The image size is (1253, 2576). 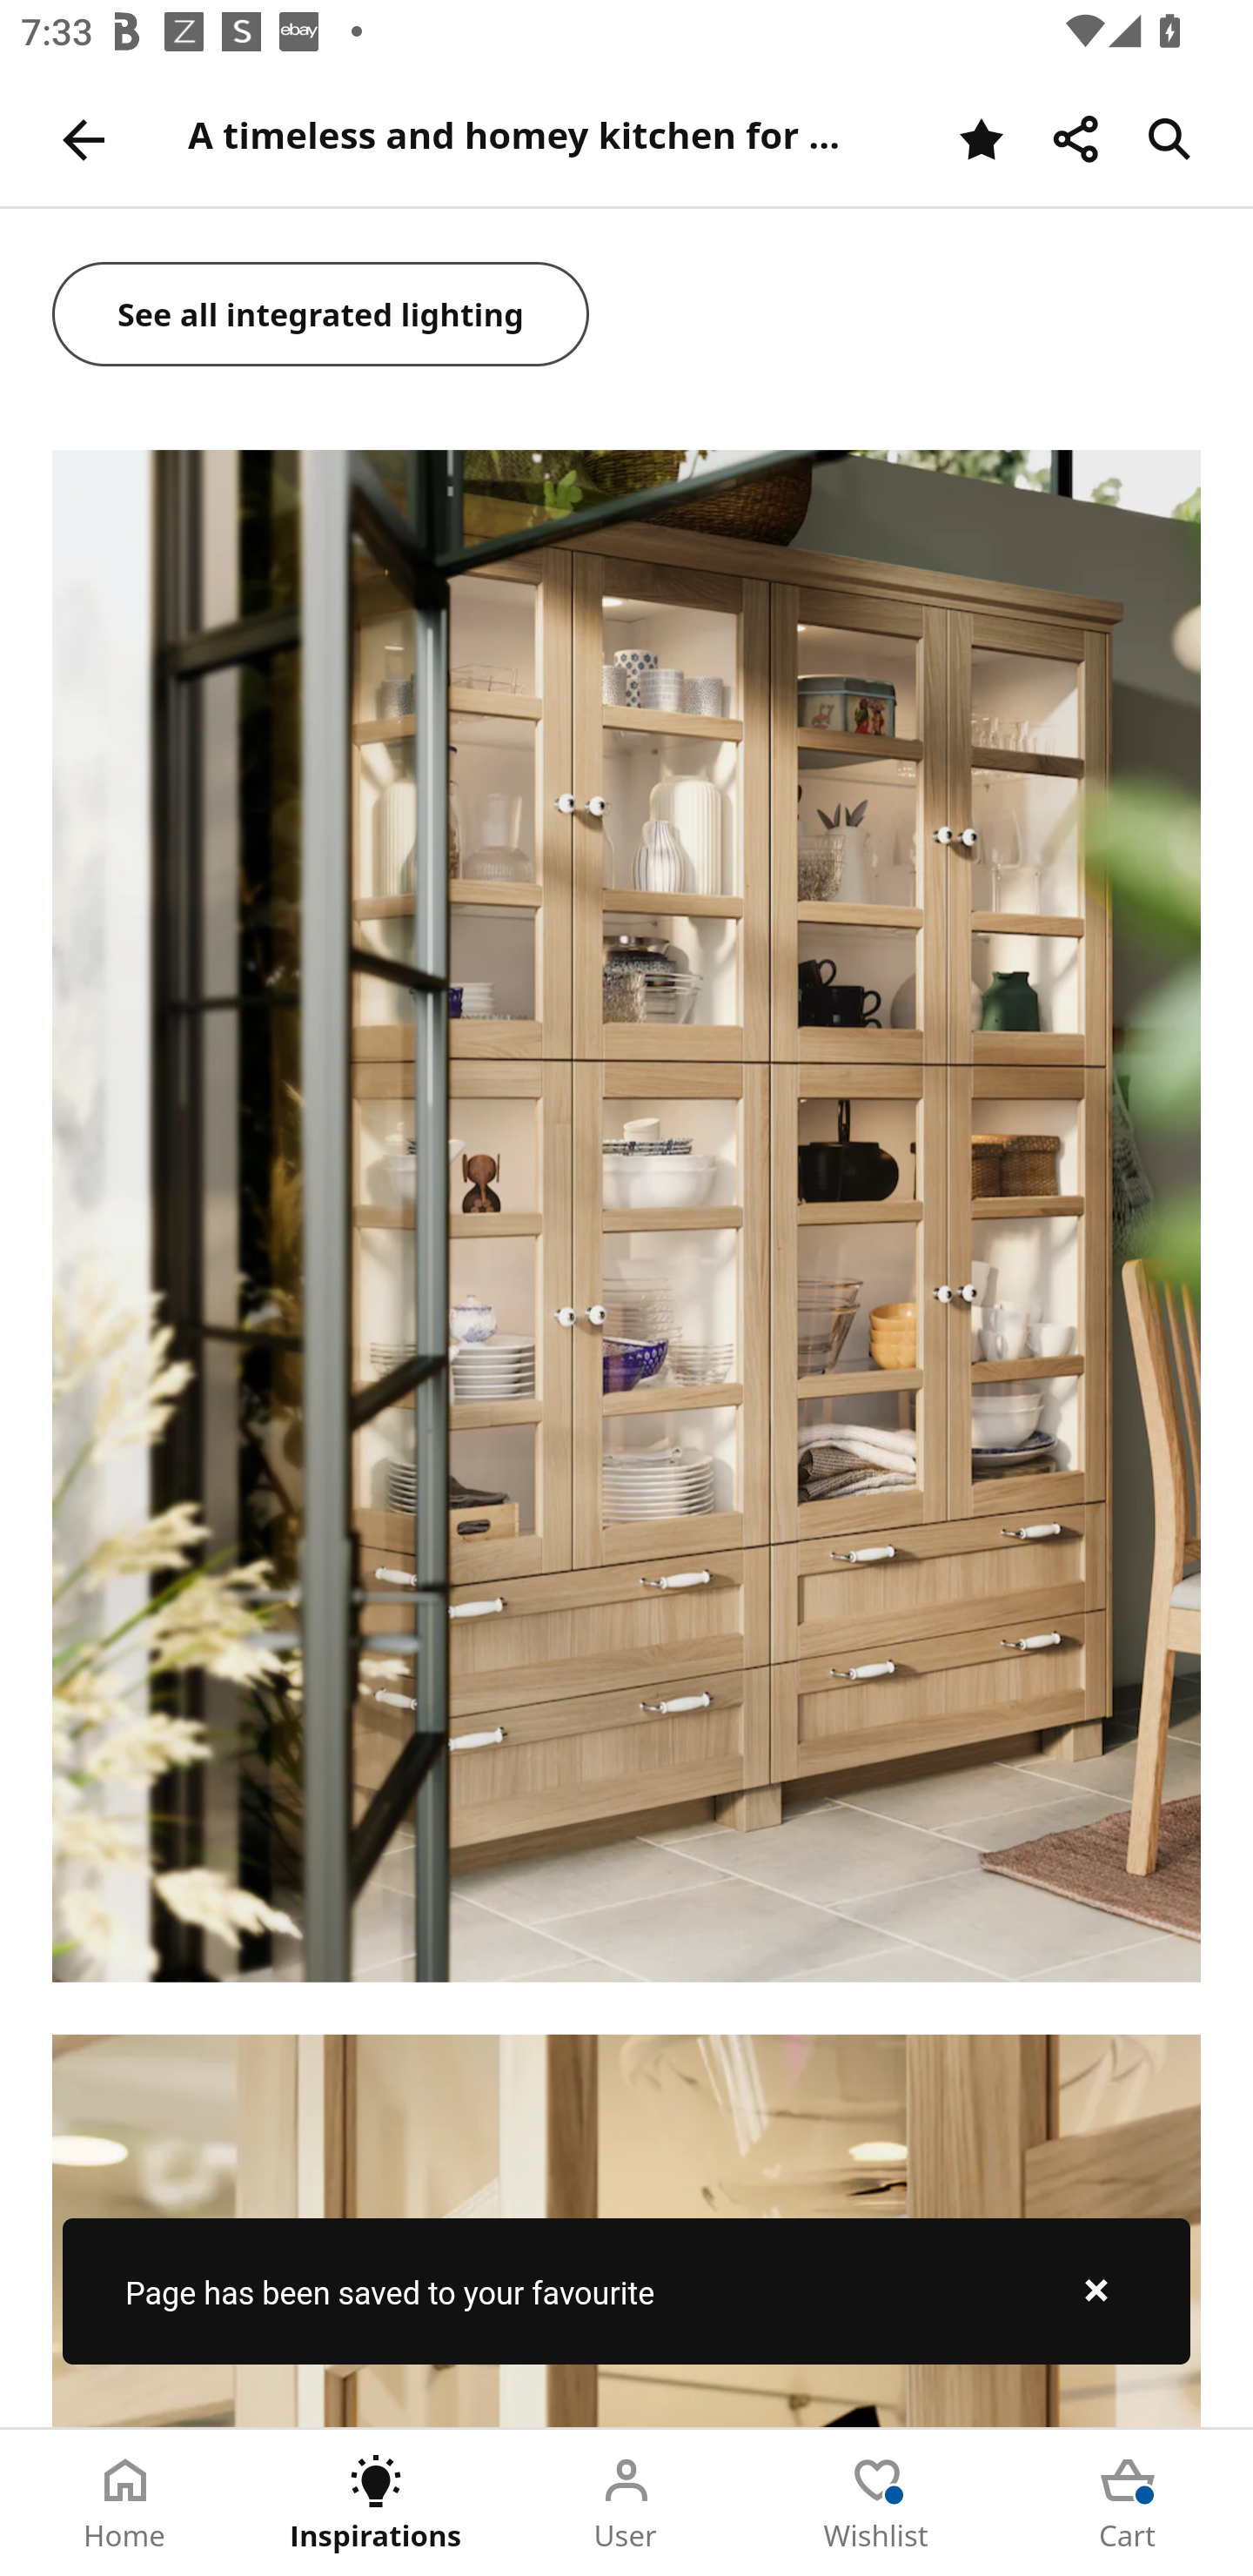 What do you see at coordinates (626, 2503) in the screenshot?
I see `User
Tab 3 of 5` at bounding box center [626, 2503].